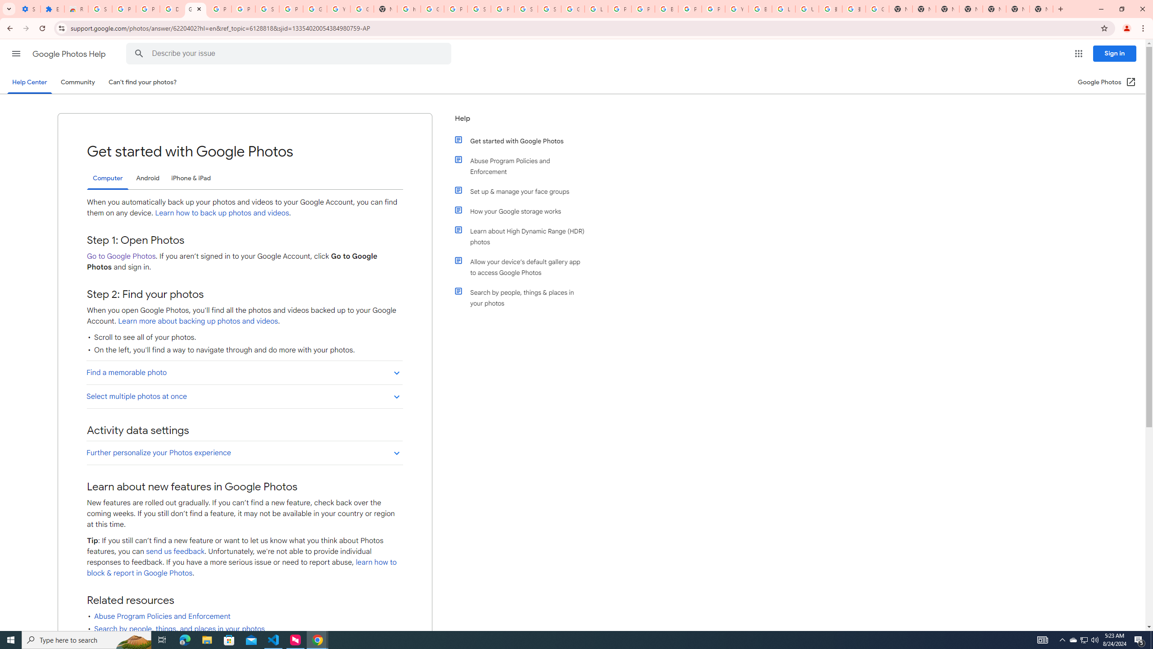  Describe the element at coordinates (524, 141) in the screenshot. I see `Get started with Google Photos` at that location.